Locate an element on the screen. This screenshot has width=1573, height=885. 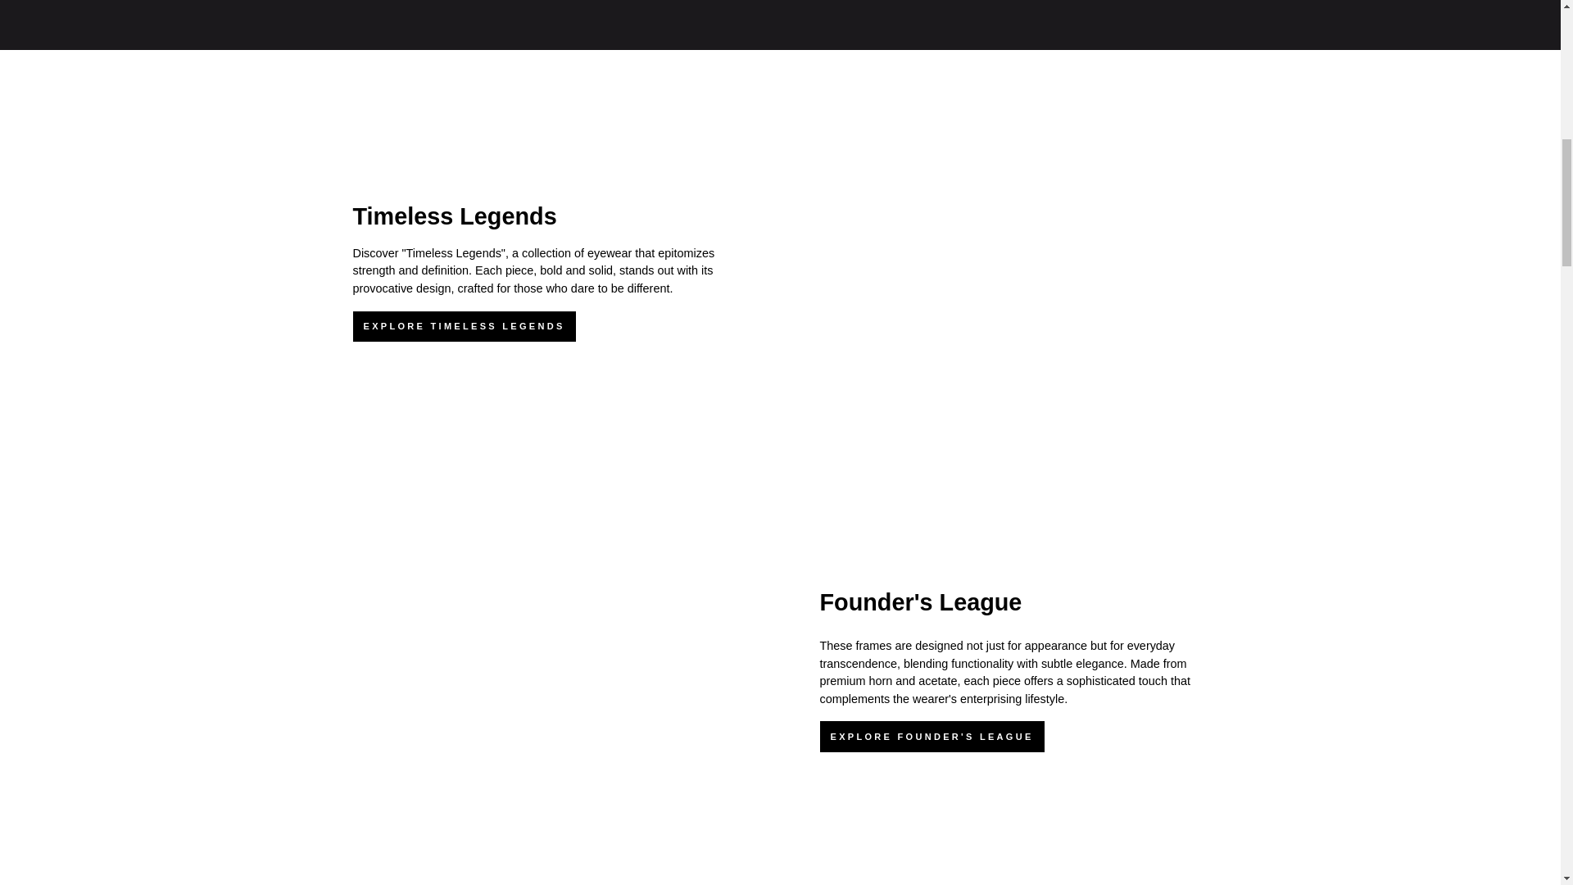
Timeless Legends is located at coordinates (454, 216).